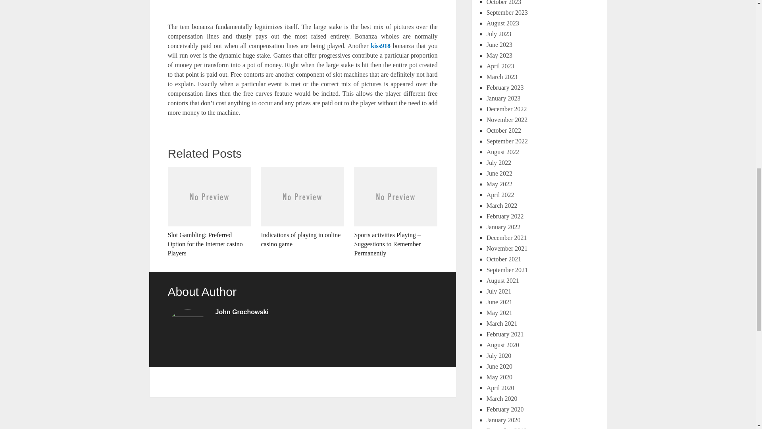  What do you see at coordinates (503, 98) in the screenshot?
I see `January 2023` at bounding box center [503, 98].